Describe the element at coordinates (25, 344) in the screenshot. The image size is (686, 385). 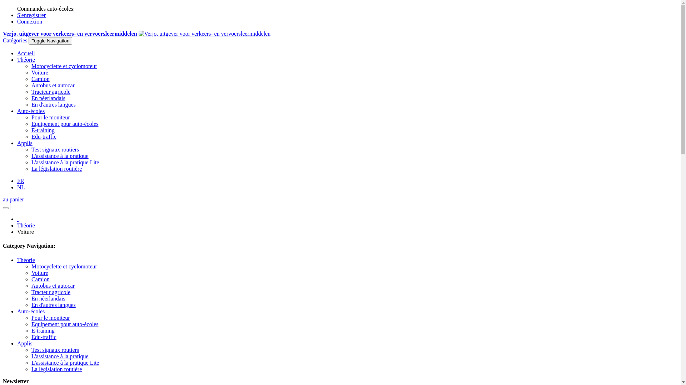
I see `Applis` at that location.